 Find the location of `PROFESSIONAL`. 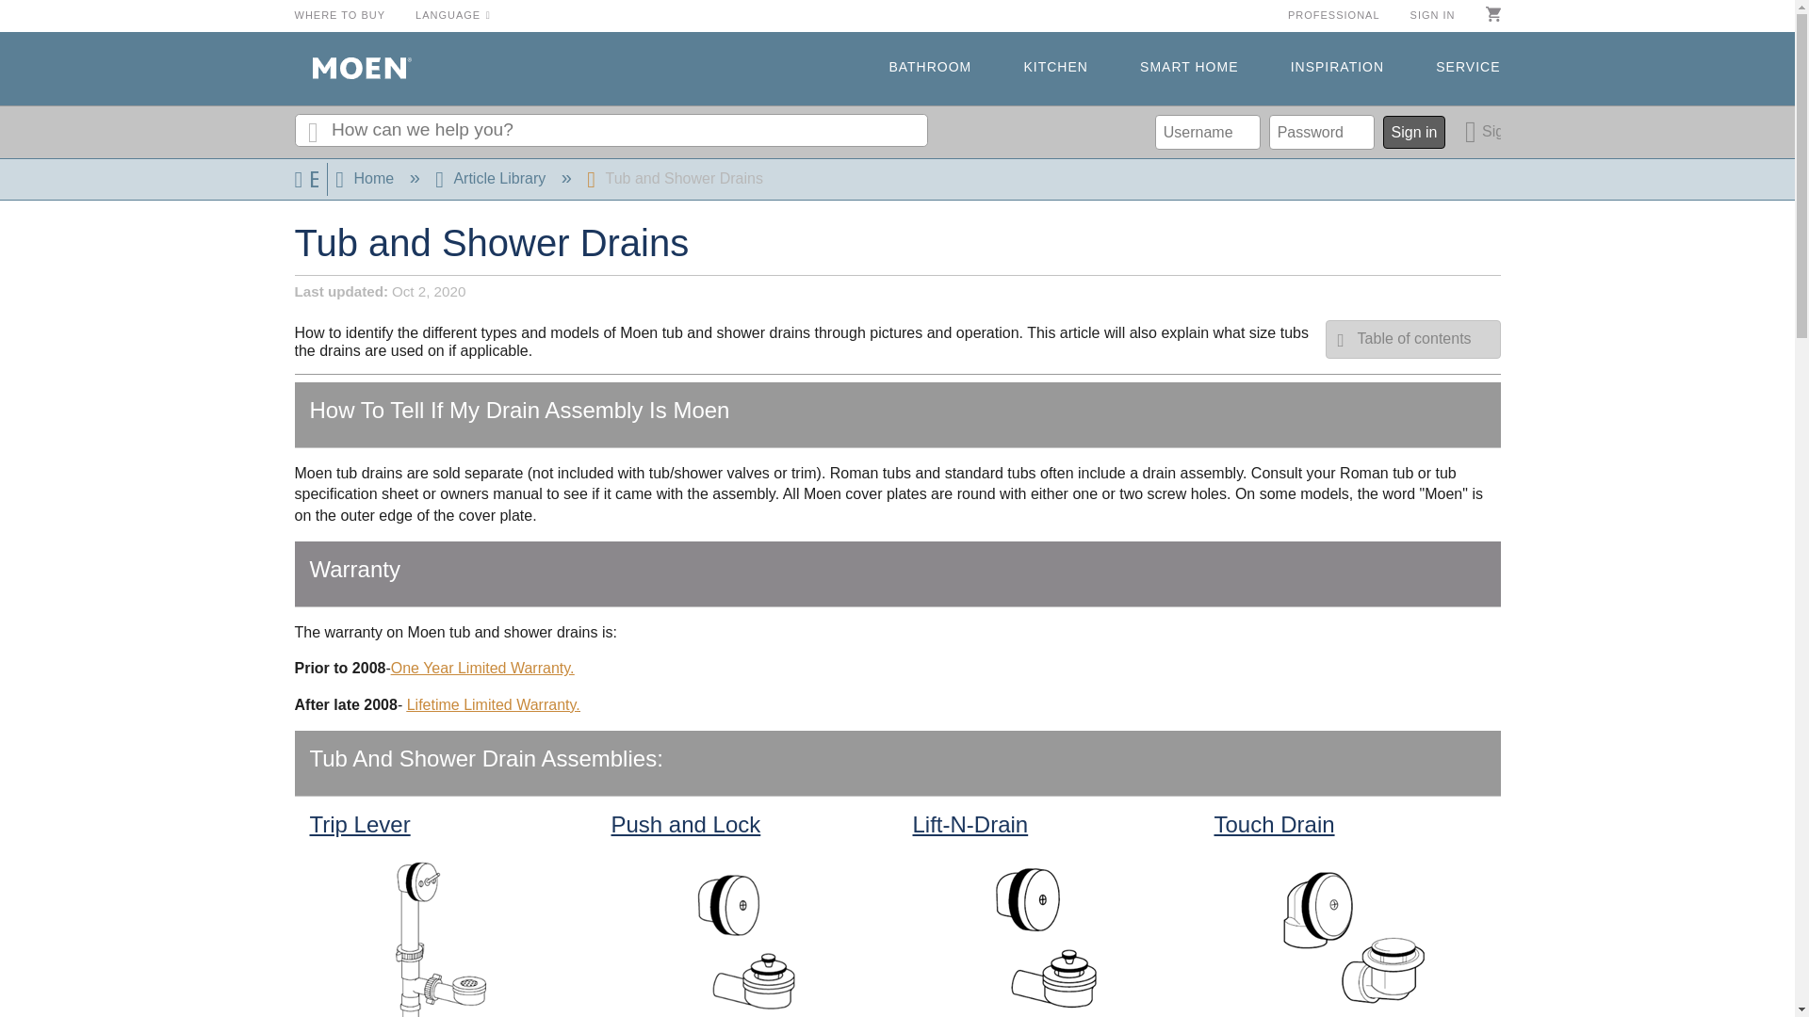

PROFESSIONAL is located at coordinates (1334, 14).